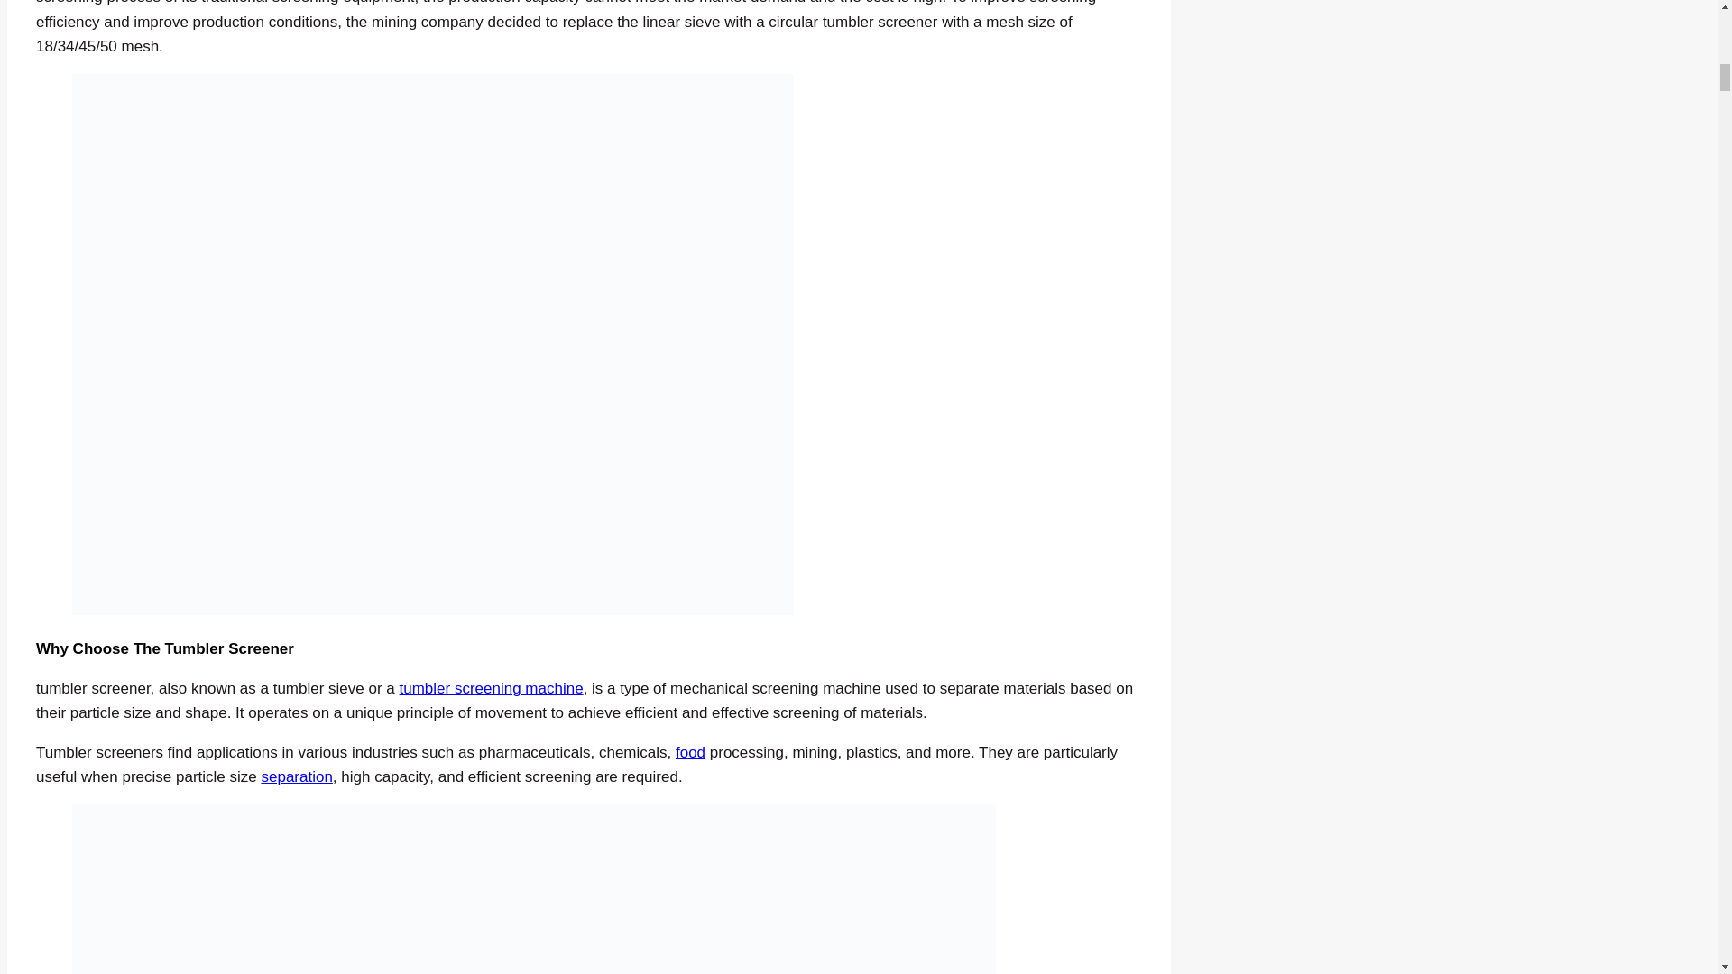 The image size is (1732, 974). Describe the element at coordinates (296, 776) in the screenshot. I see `separation` at that location.